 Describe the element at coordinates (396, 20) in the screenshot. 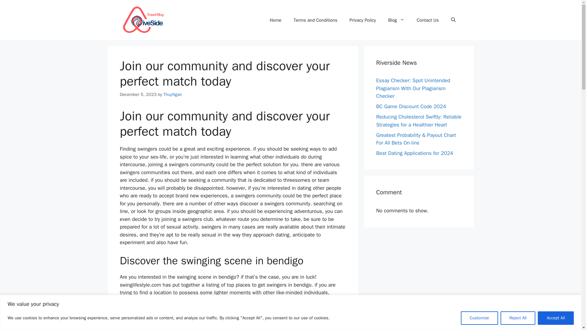

I see `Blog` at that location.